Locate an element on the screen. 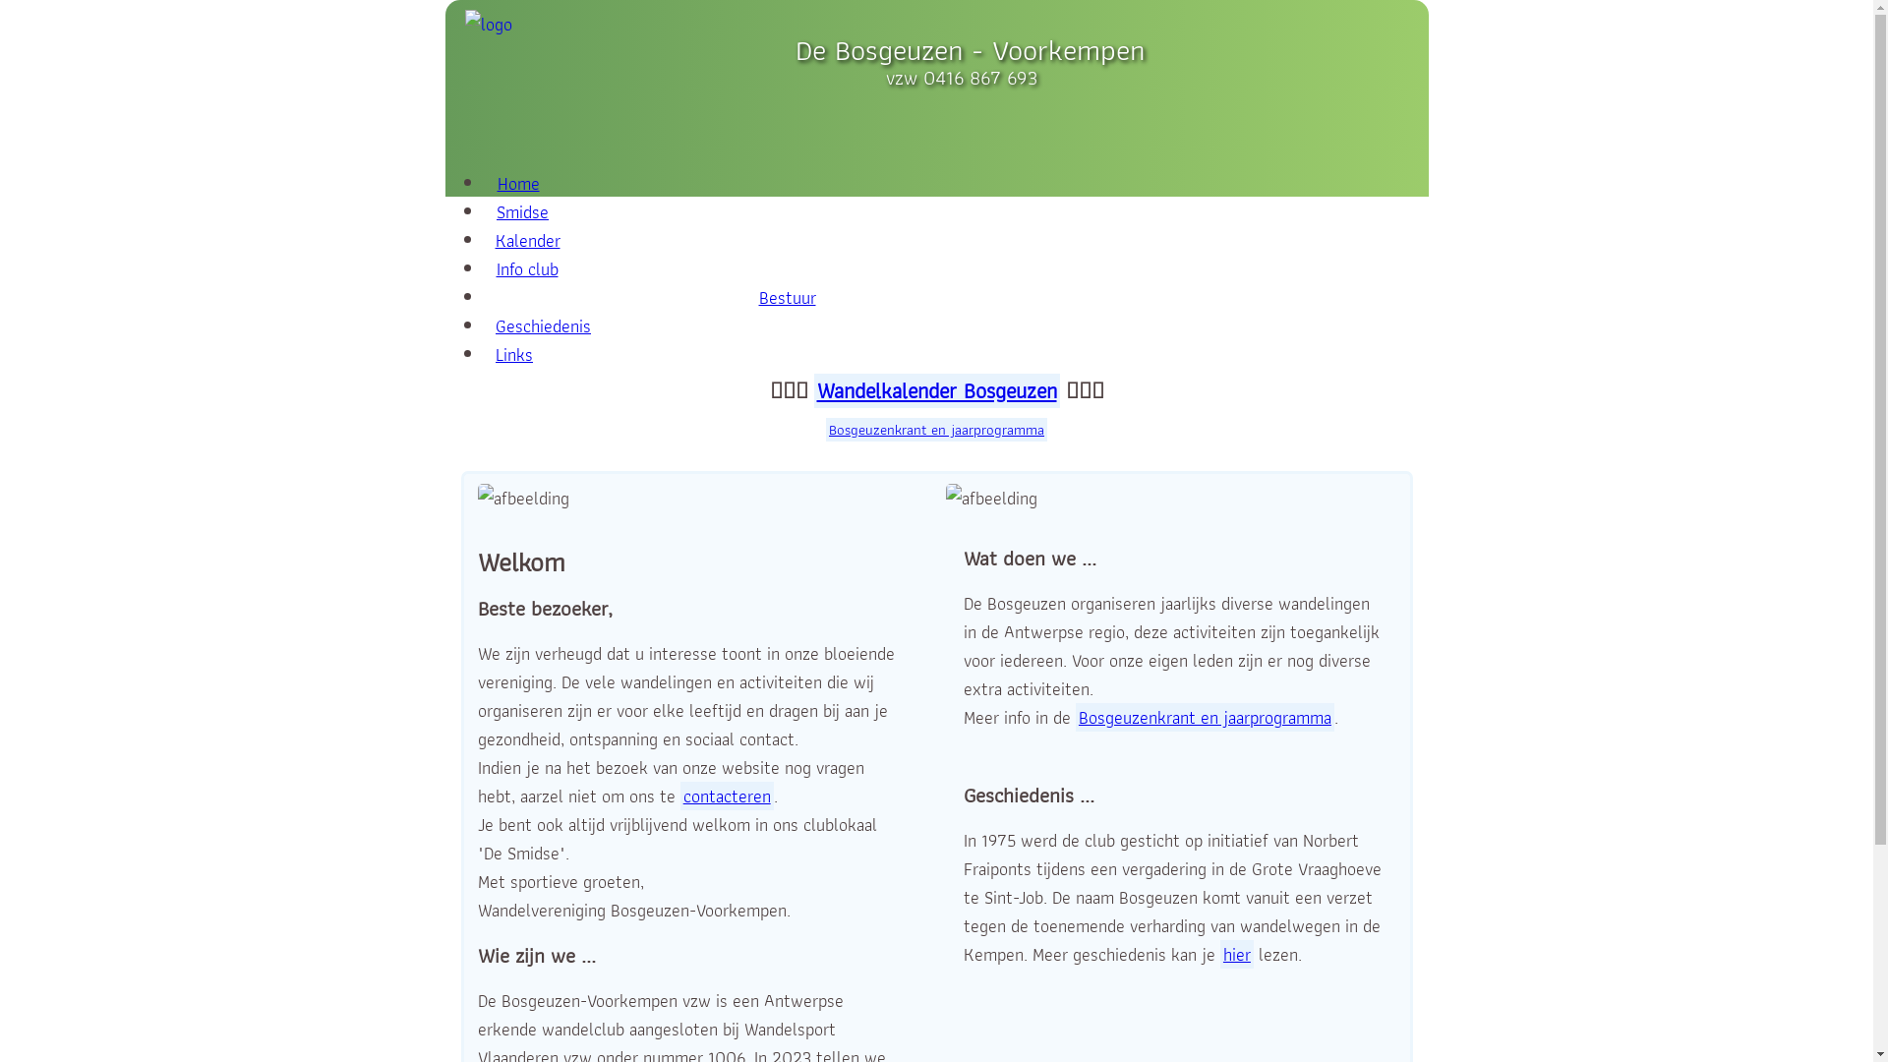  hier is located at coordinates (1237, 954).